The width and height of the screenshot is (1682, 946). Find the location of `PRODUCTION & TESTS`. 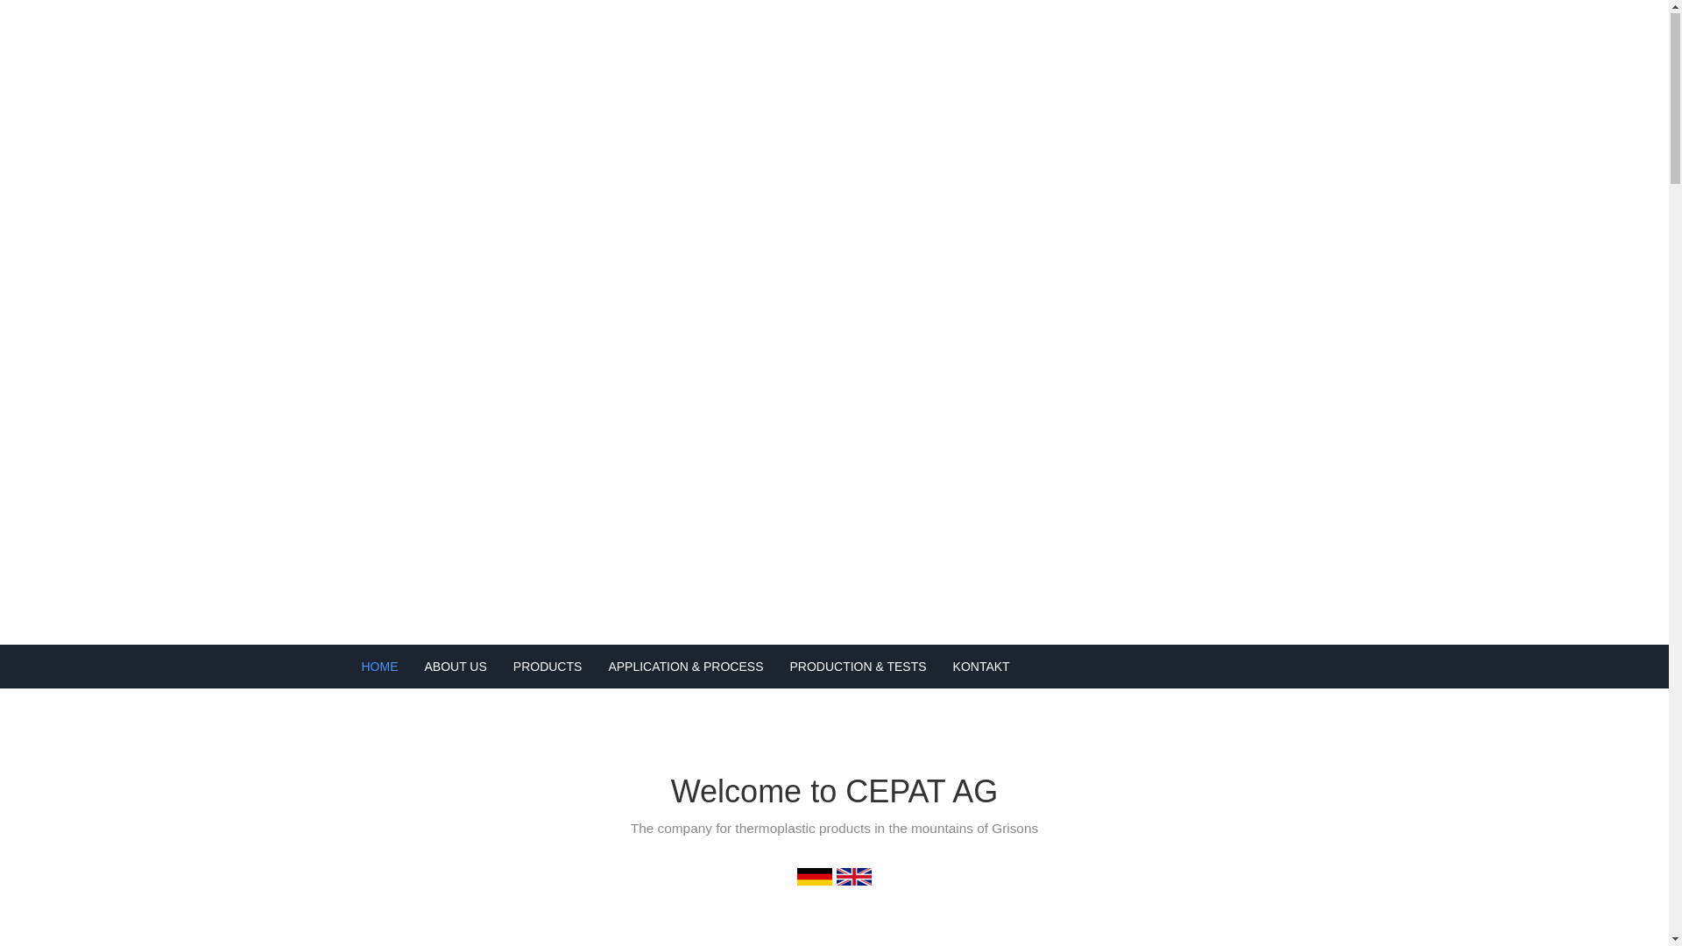

PRODUCTION & TESTS is located at coordinates (858, 667).